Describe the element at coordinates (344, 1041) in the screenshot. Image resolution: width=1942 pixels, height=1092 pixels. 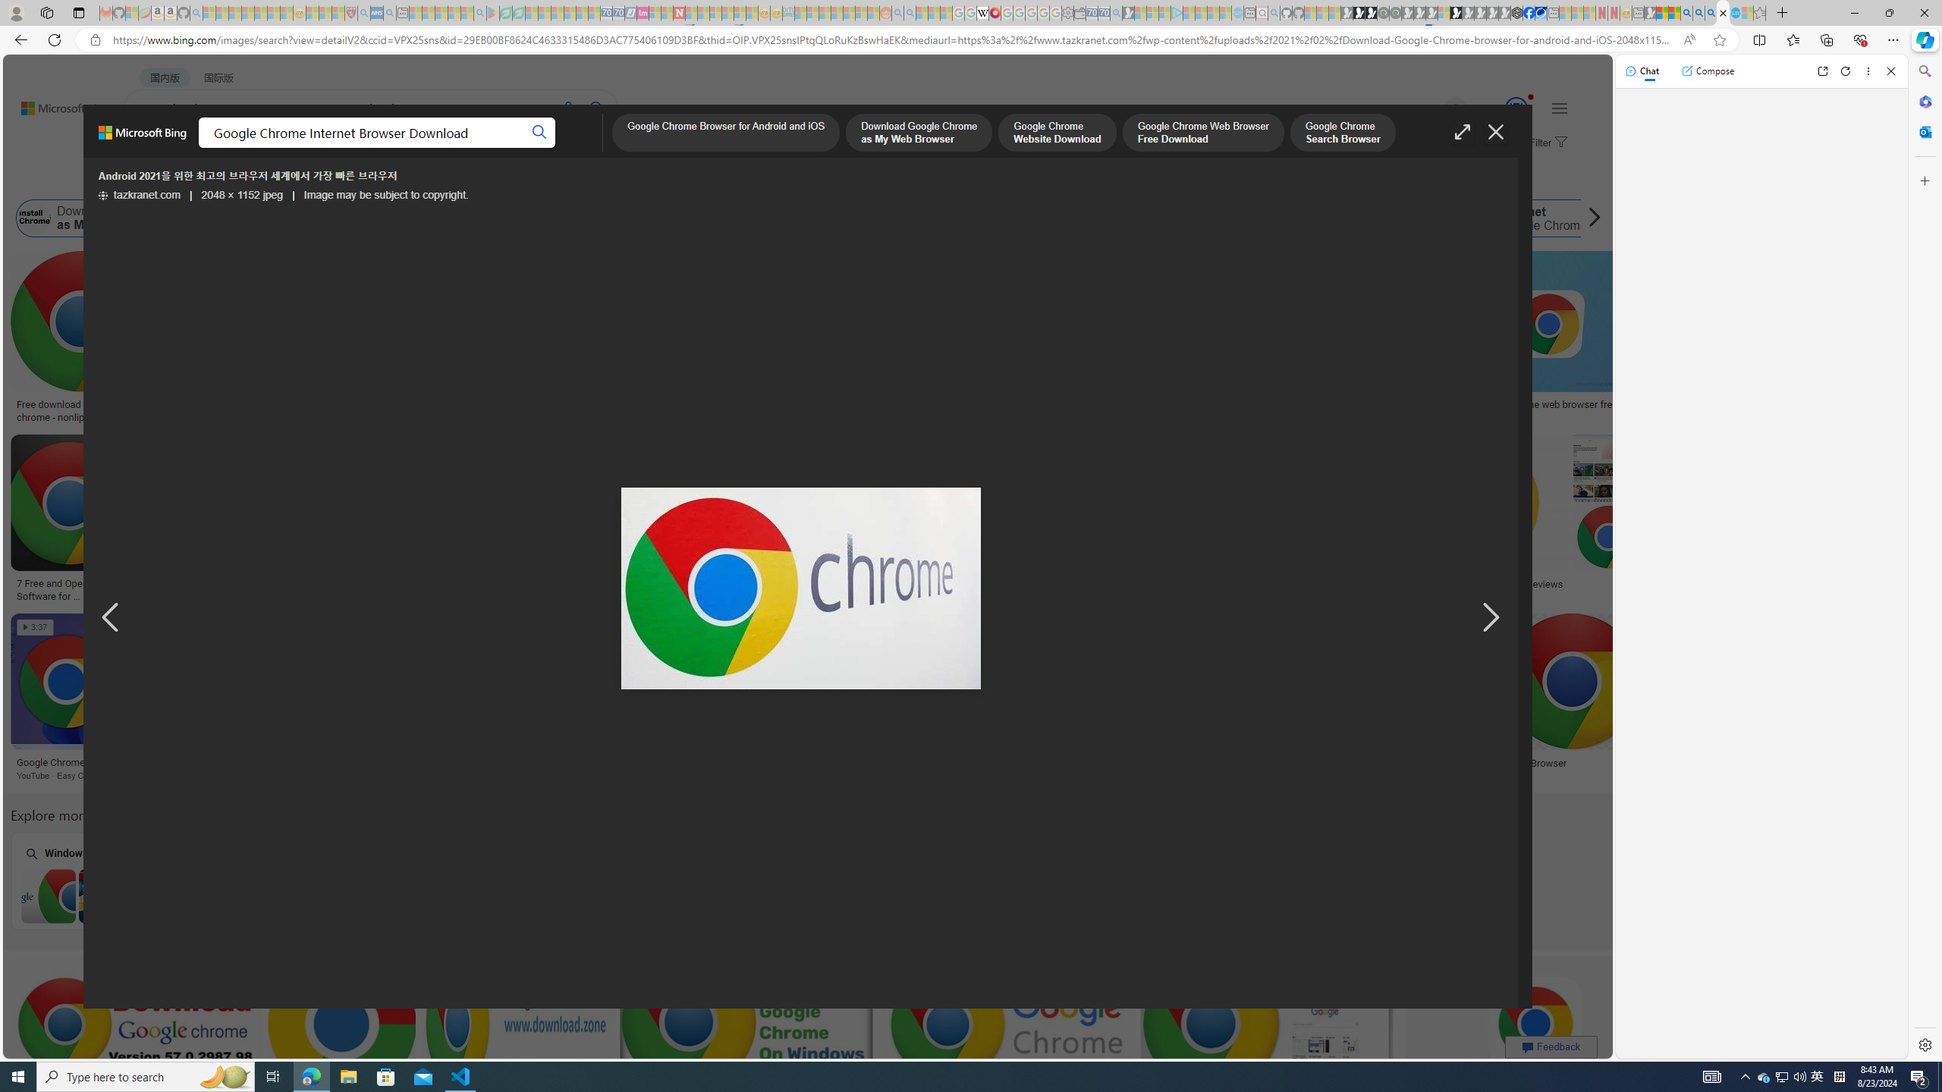
I see `Chrome browser updates - maiojumboSave` at that location.